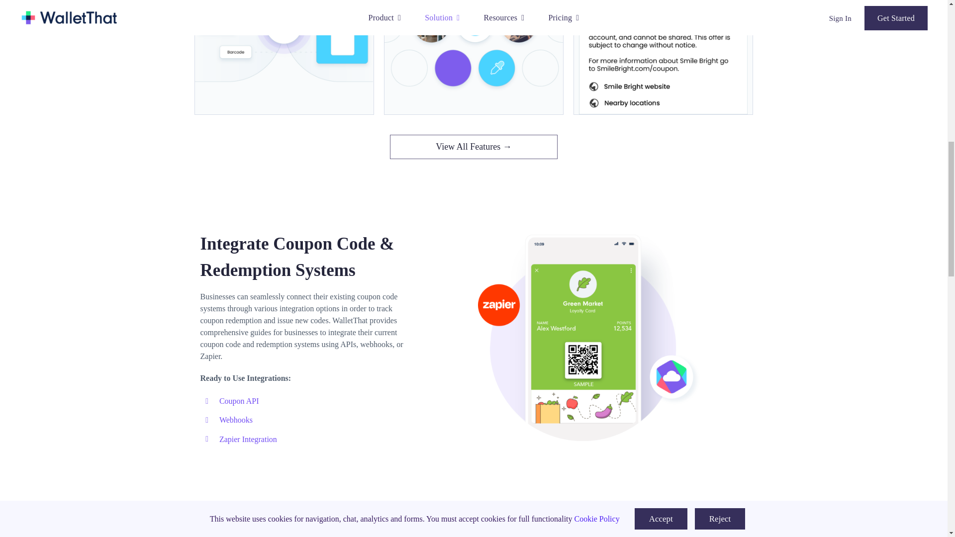  What do you see at coordinates (284, 45) in the screenshot?
I see `Personalize Digital Coupons` at bounding box center [284, 45].